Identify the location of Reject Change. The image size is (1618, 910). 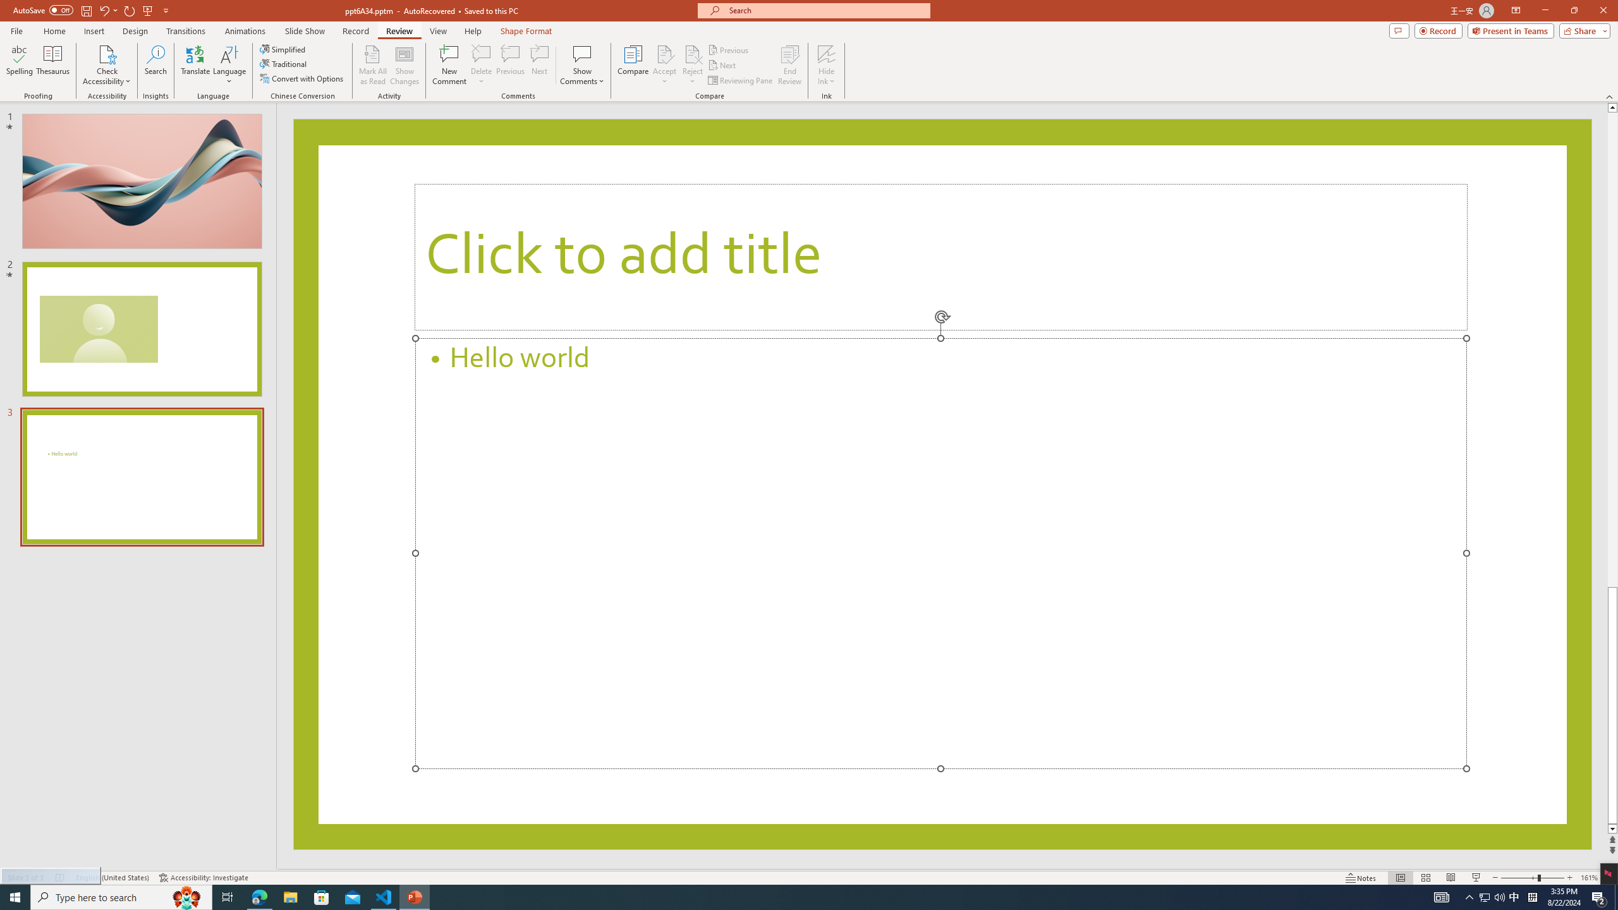
(693, 54).